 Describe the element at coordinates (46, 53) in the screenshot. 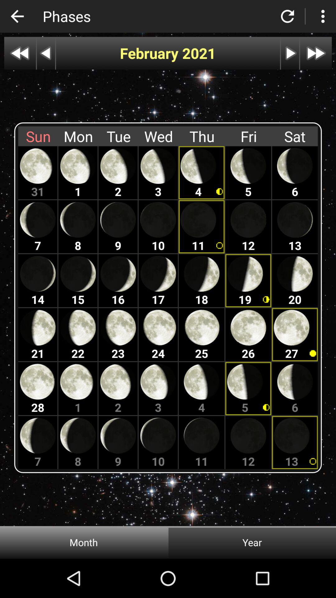

I see `go to previous` at that location.